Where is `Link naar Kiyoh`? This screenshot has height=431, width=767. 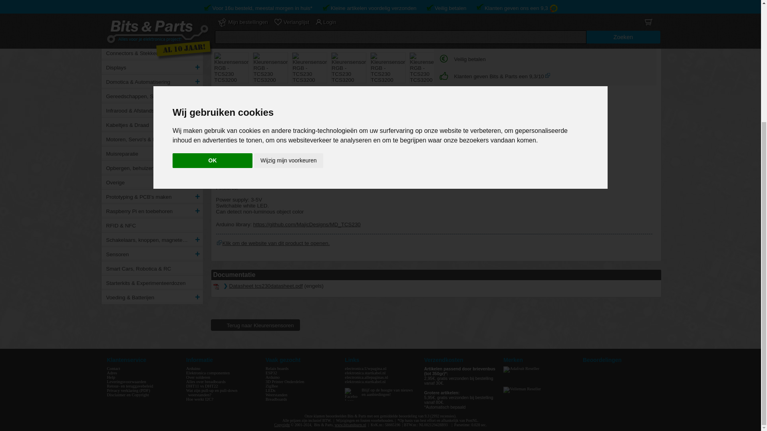 Link naar Kiyoh is located at coordinates (547, 75).